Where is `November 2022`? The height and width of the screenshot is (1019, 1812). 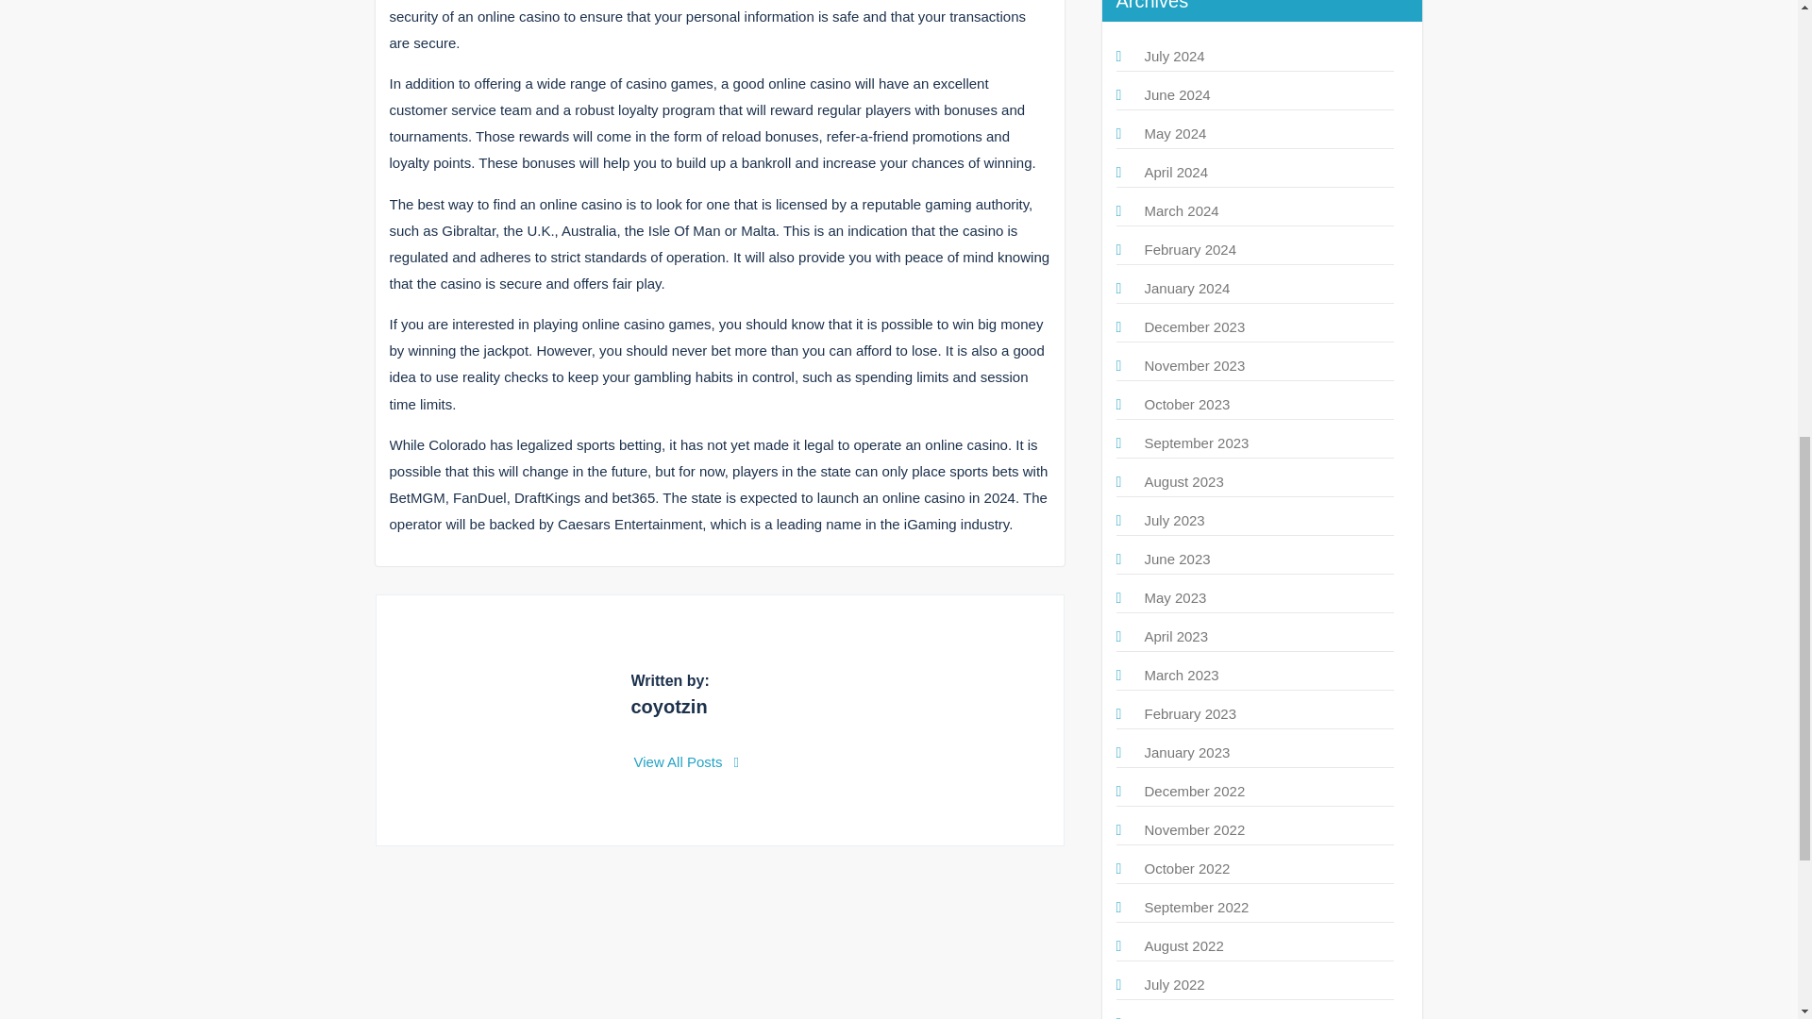
November 2022 is located at coordinates (1194, 828).